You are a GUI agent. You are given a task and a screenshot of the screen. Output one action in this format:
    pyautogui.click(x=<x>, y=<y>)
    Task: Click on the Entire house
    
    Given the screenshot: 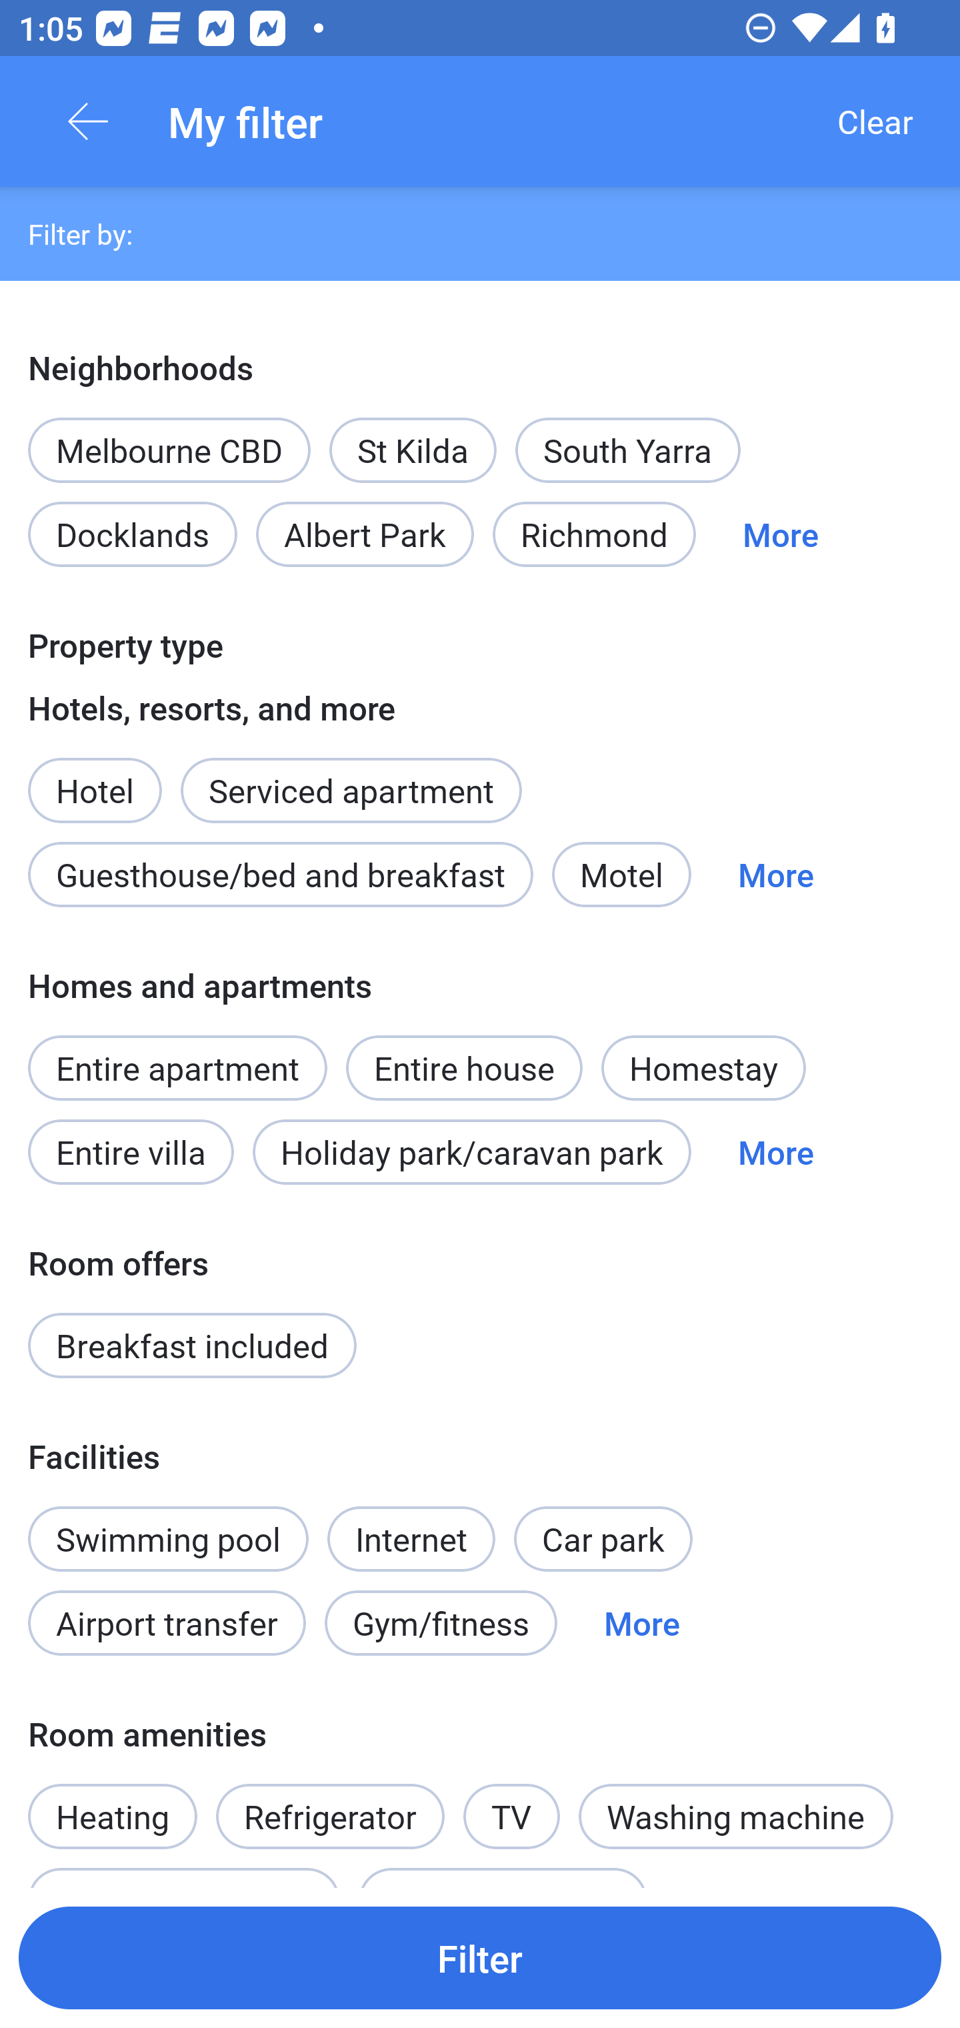 What is the action you would take?
    pyautogui.click(x=464, y=1053)
    